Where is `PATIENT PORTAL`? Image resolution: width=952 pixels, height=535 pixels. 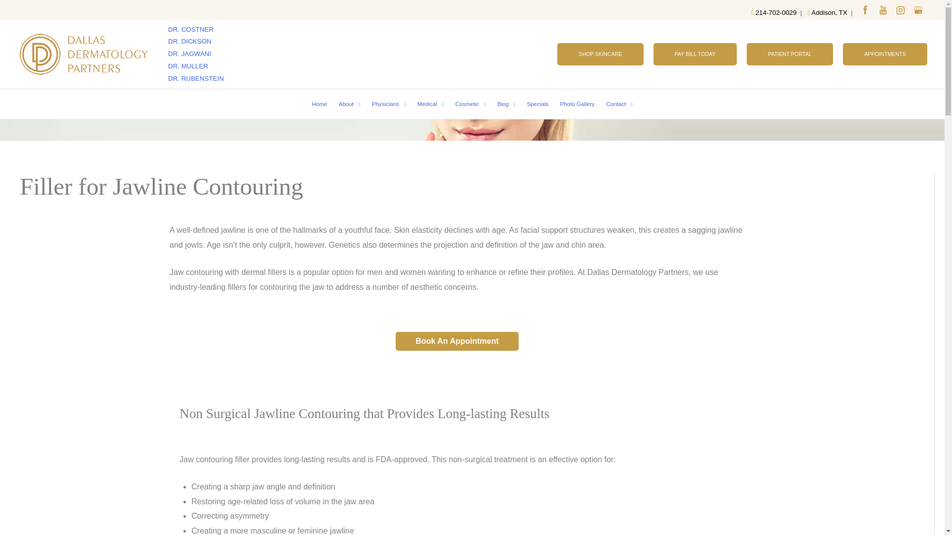 PATIENT PORTAL is located at coordinates (789, 54).